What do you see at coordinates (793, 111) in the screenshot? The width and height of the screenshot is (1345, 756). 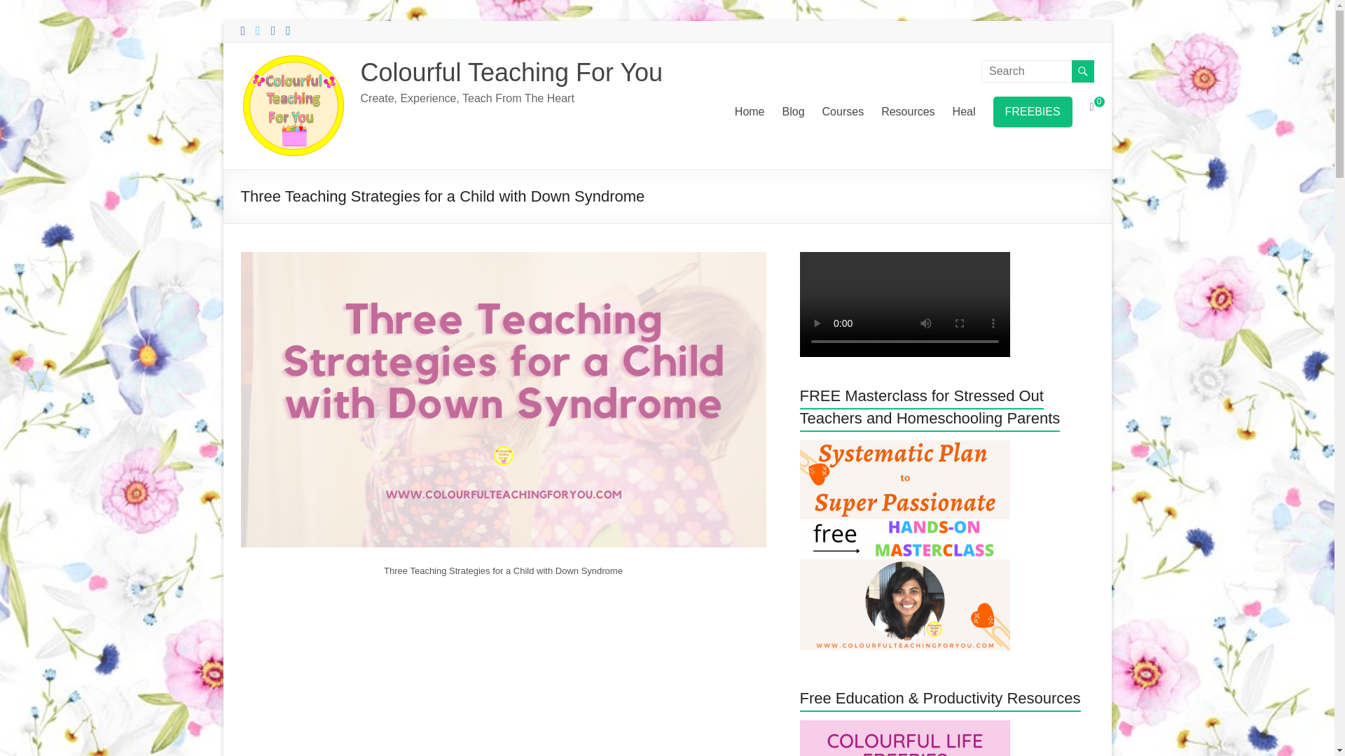 I see `Blog` at bounding box center [793, 111].